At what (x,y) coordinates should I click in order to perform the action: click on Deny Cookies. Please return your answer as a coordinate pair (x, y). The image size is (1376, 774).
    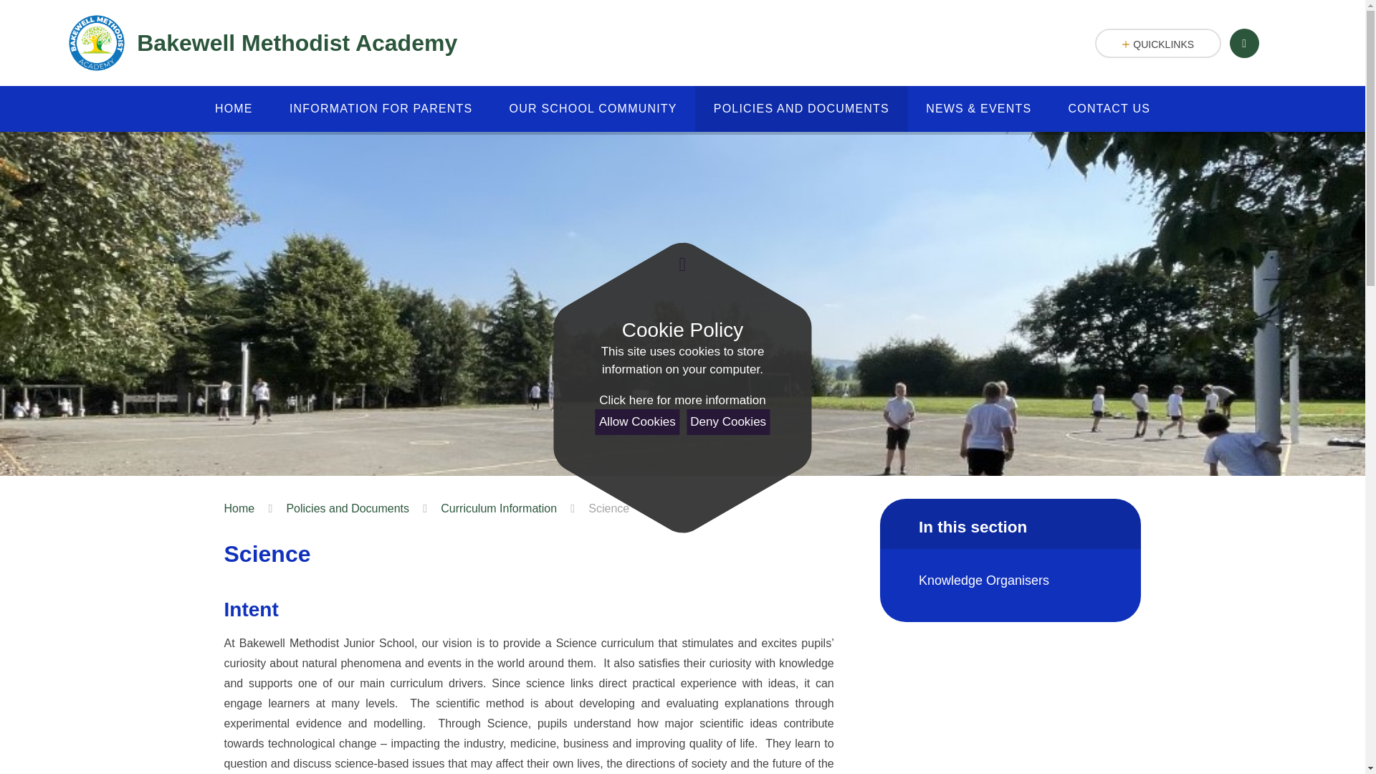
    Looking at the image, I should click on (728, 421).